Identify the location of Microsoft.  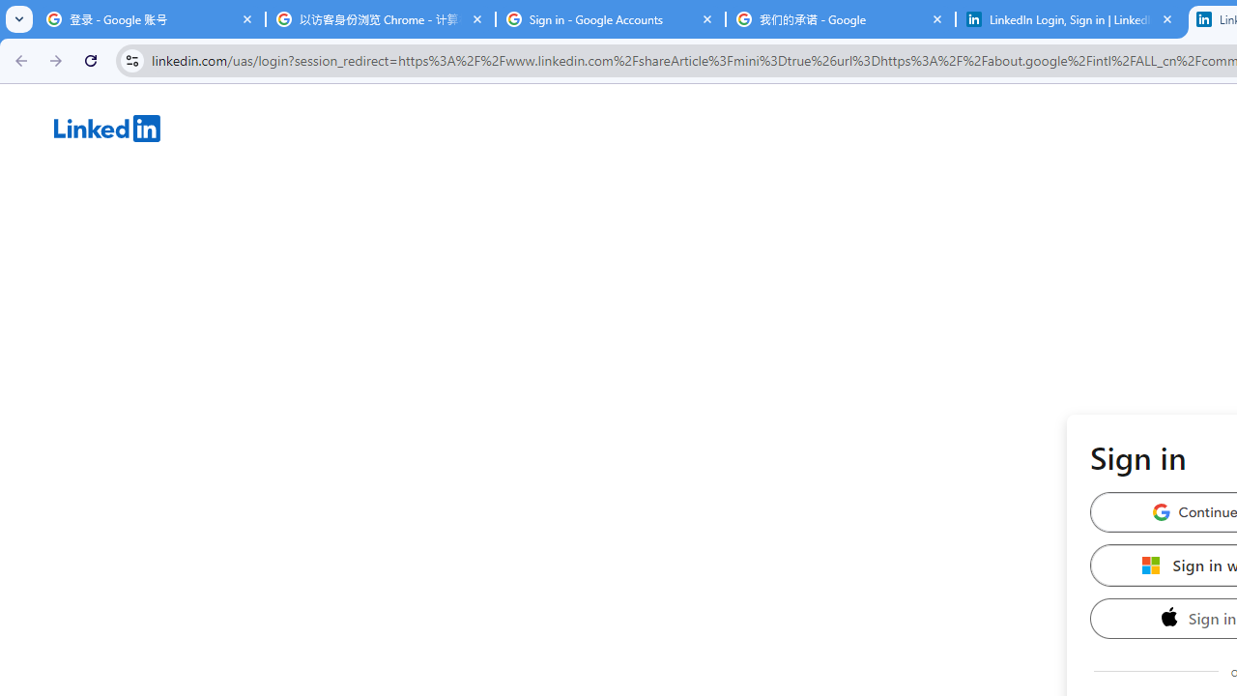
(1151, 565).